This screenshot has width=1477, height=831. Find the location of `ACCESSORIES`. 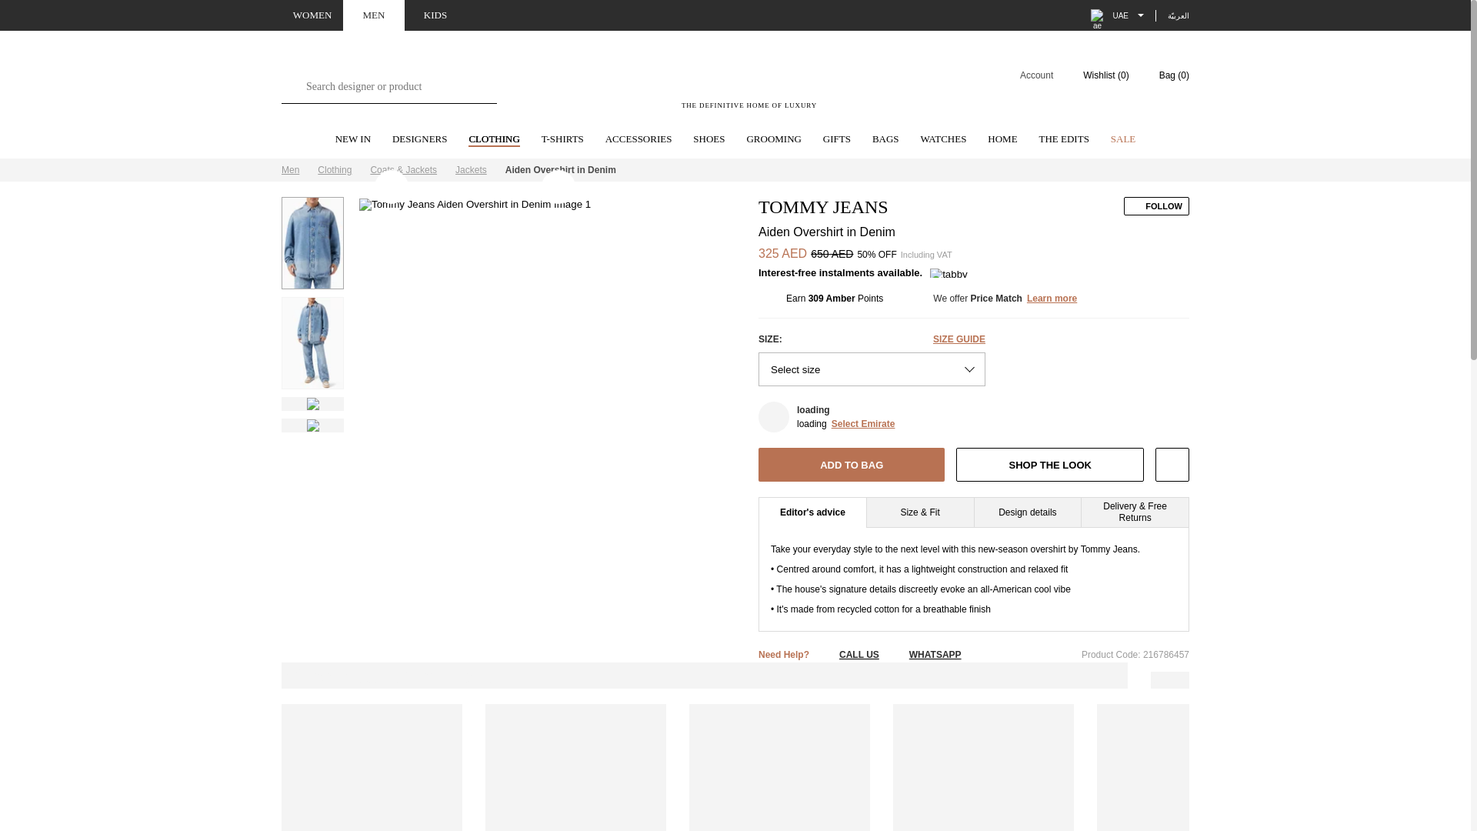

ACCESSORIES is located at coordinates (638, 140).